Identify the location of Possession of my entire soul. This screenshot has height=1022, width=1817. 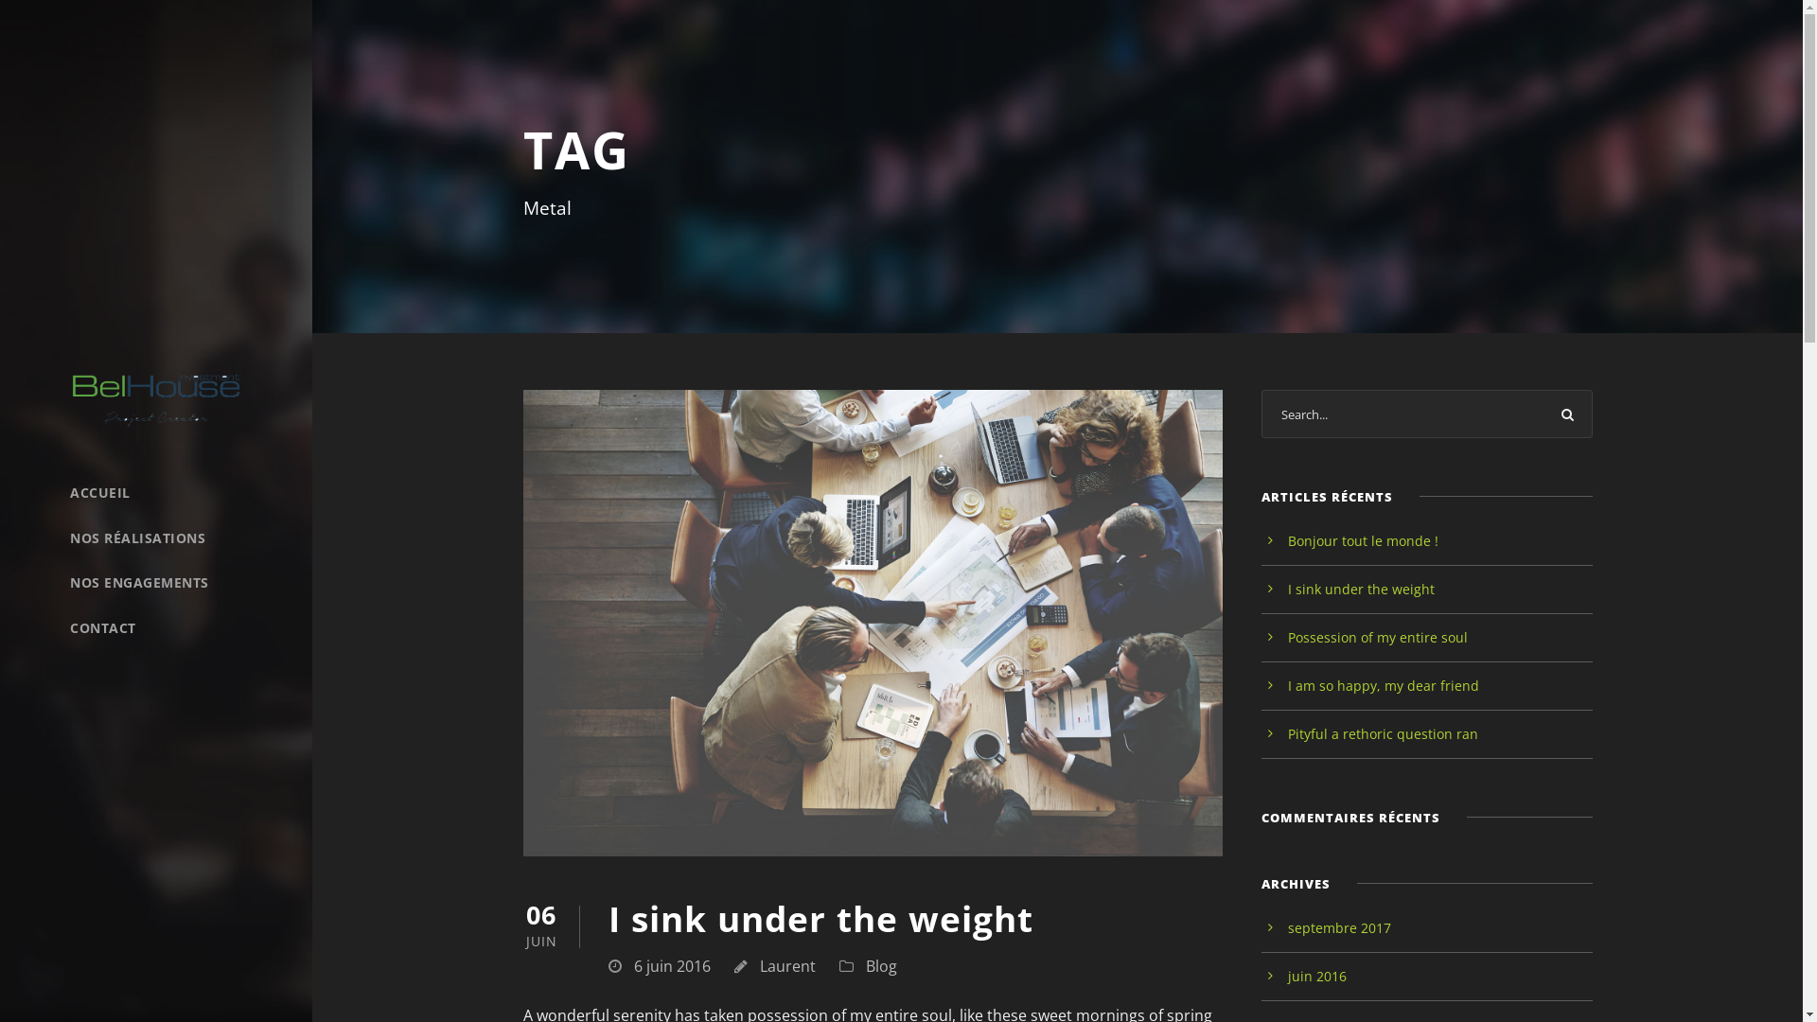
(1378, 638).